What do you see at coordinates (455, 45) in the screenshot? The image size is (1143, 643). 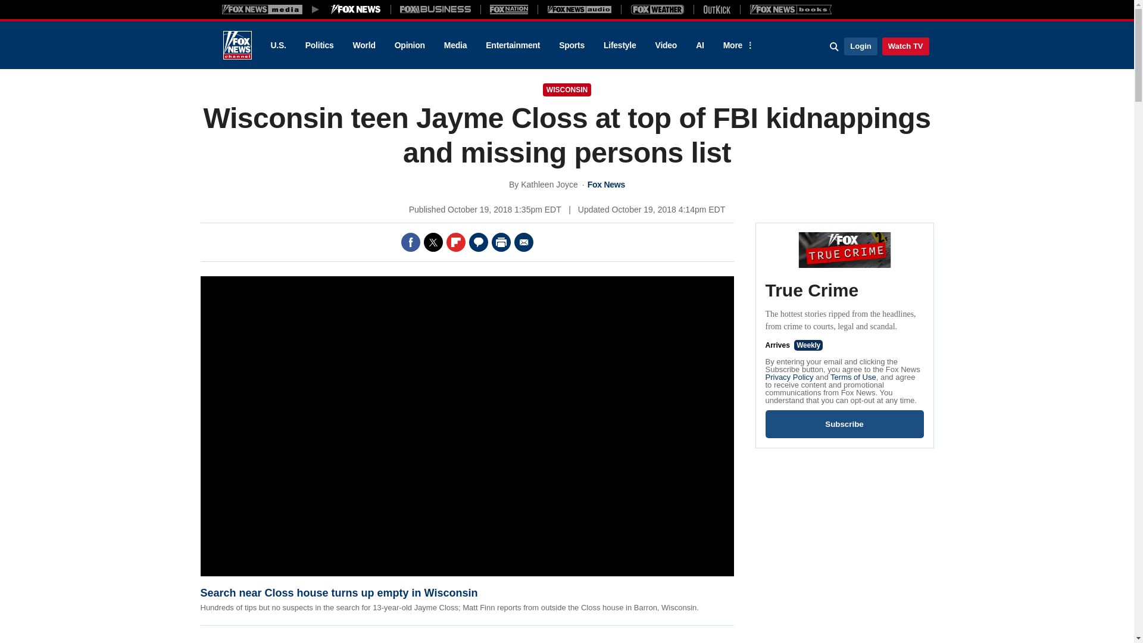 I see `Media` at bounding box center [455, 45].